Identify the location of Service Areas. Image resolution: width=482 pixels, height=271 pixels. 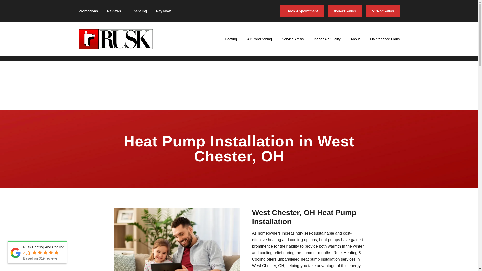
(293, 39).